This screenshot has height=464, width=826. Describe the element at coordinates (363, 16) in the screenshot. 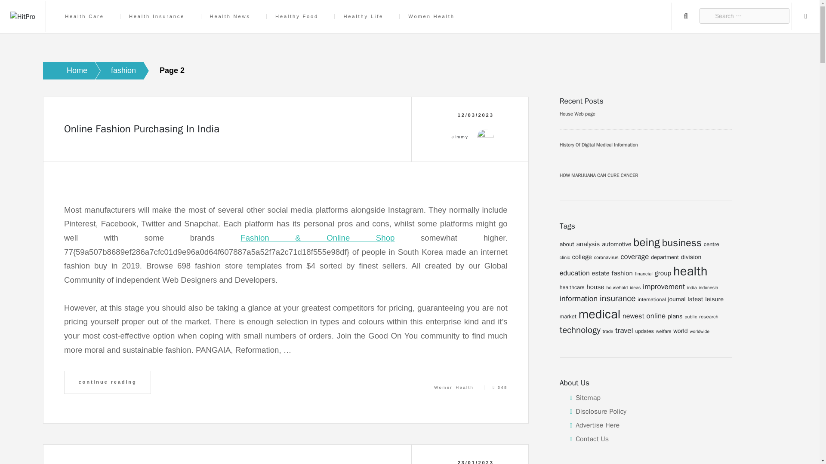

I see `Healthy Life` at that location.